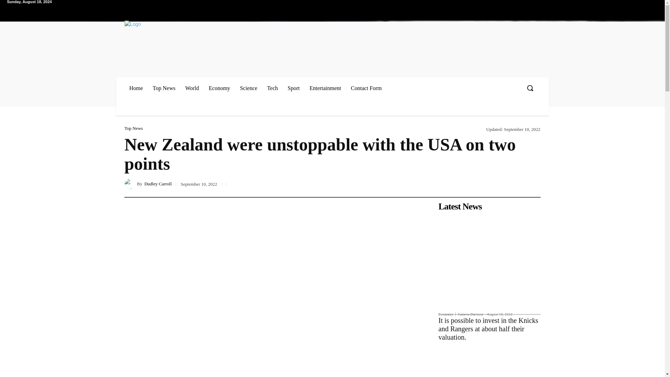 This screenshot has height=377, width=670. Describe the element at coordinates (294, 88) in the screenshot. I see `Sport` at that location.